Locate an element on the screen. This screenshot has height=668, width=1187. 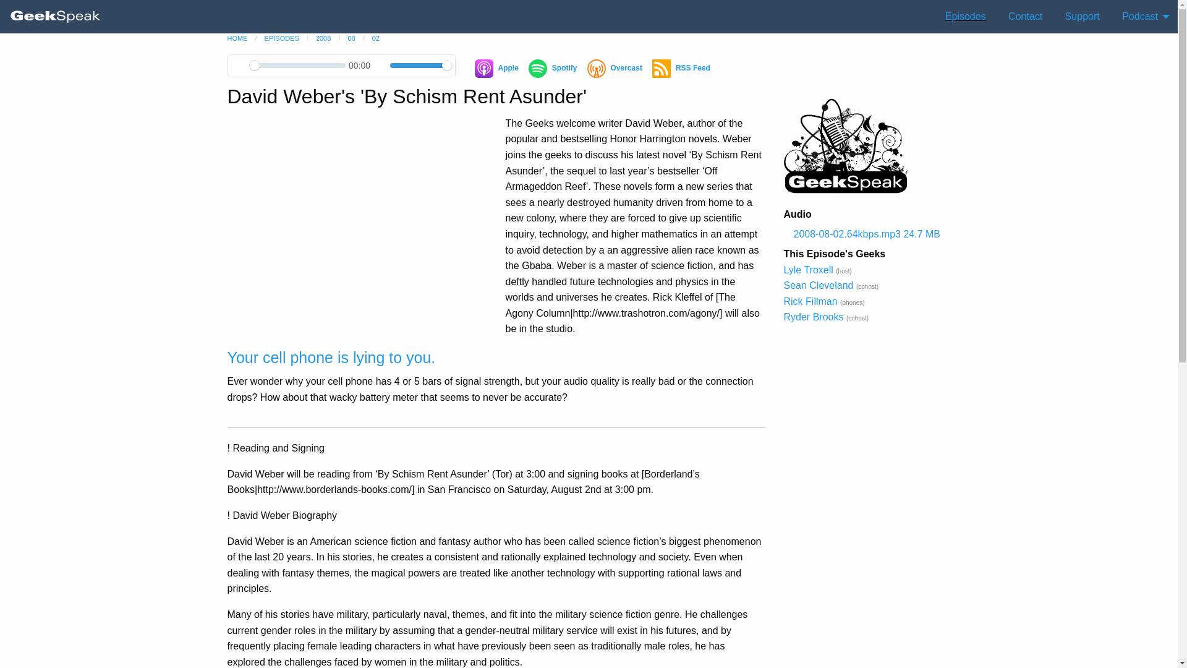
HOME is located at coordinates (237, 38).